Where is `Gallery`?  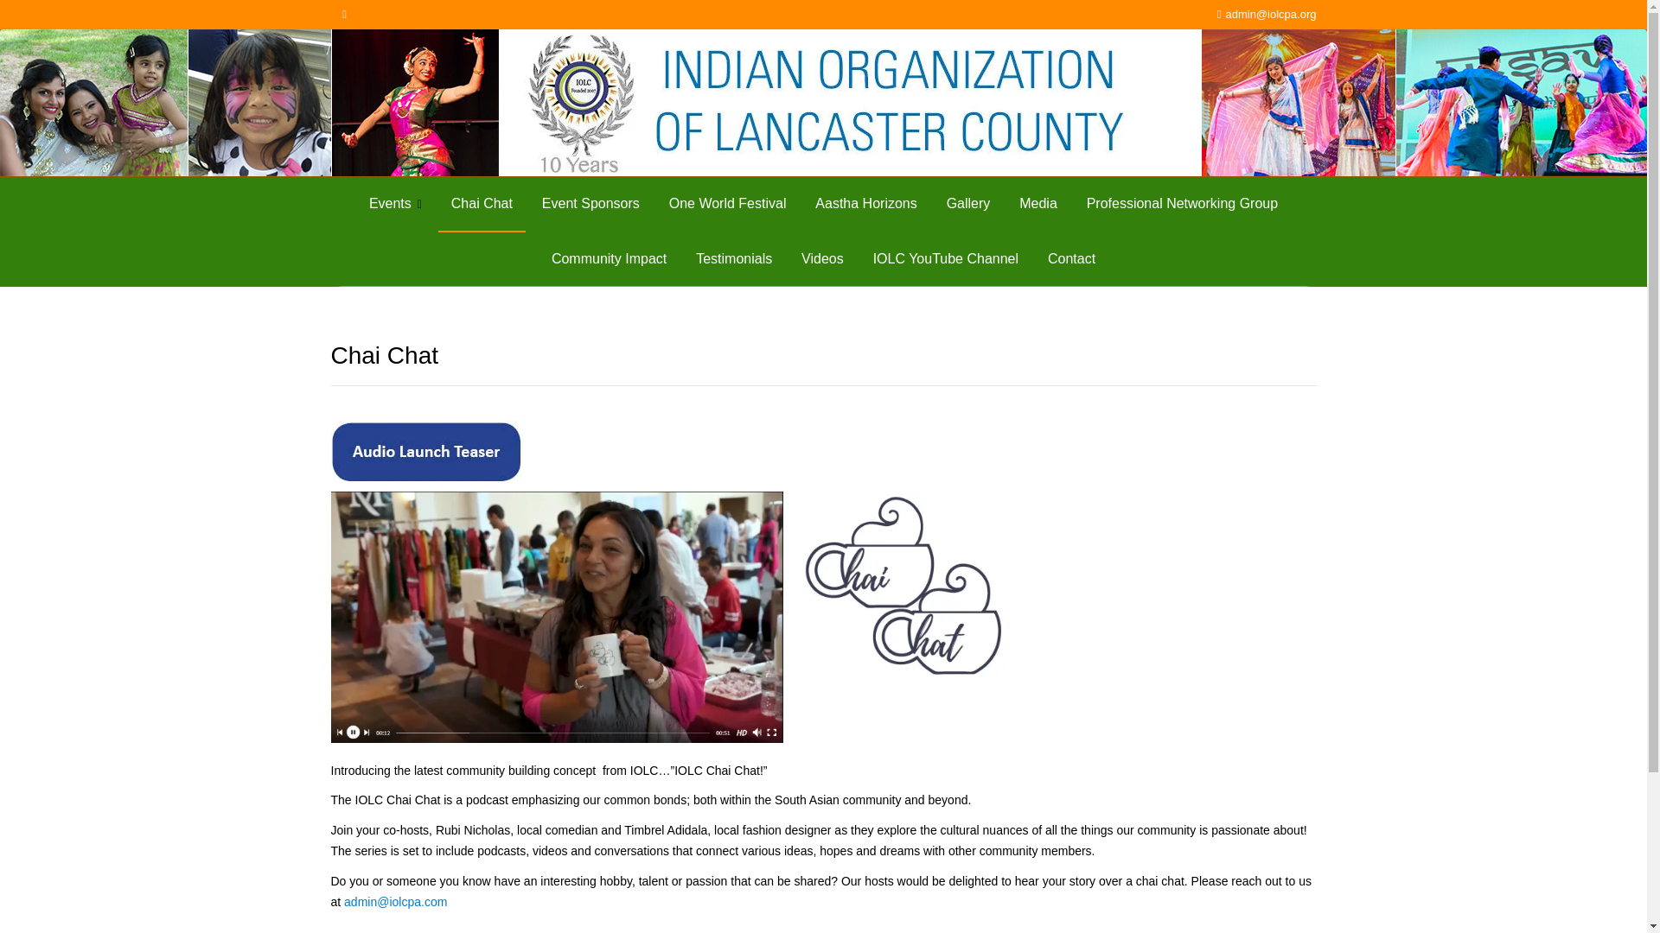
Gallery is located at coordinates (968, 204).